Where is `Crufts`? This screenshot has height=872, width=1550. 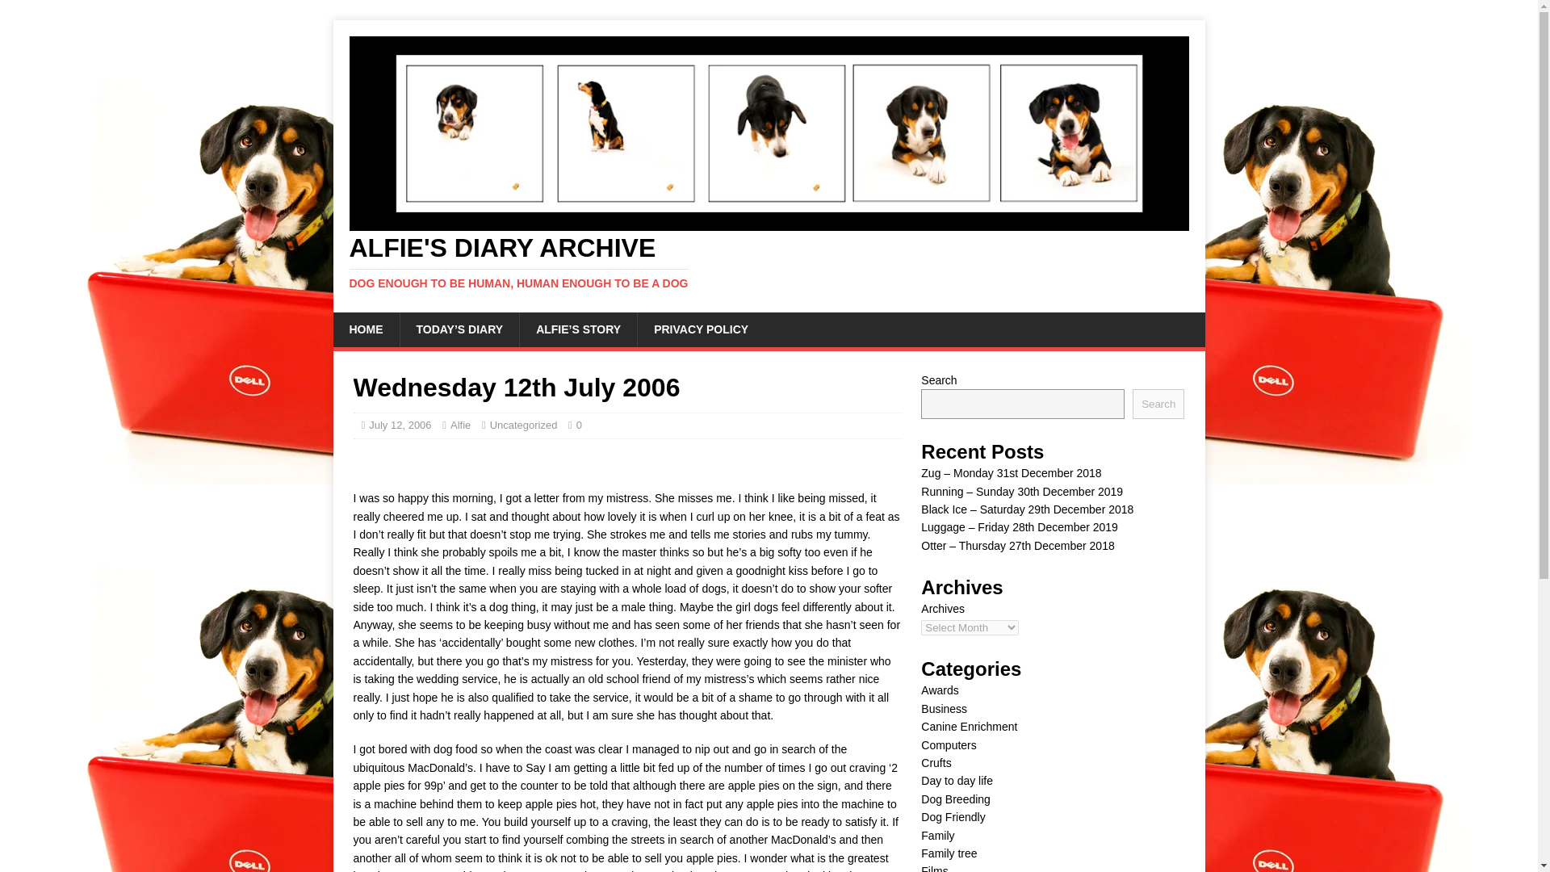 Crufts is located at coordinates (936, 762).